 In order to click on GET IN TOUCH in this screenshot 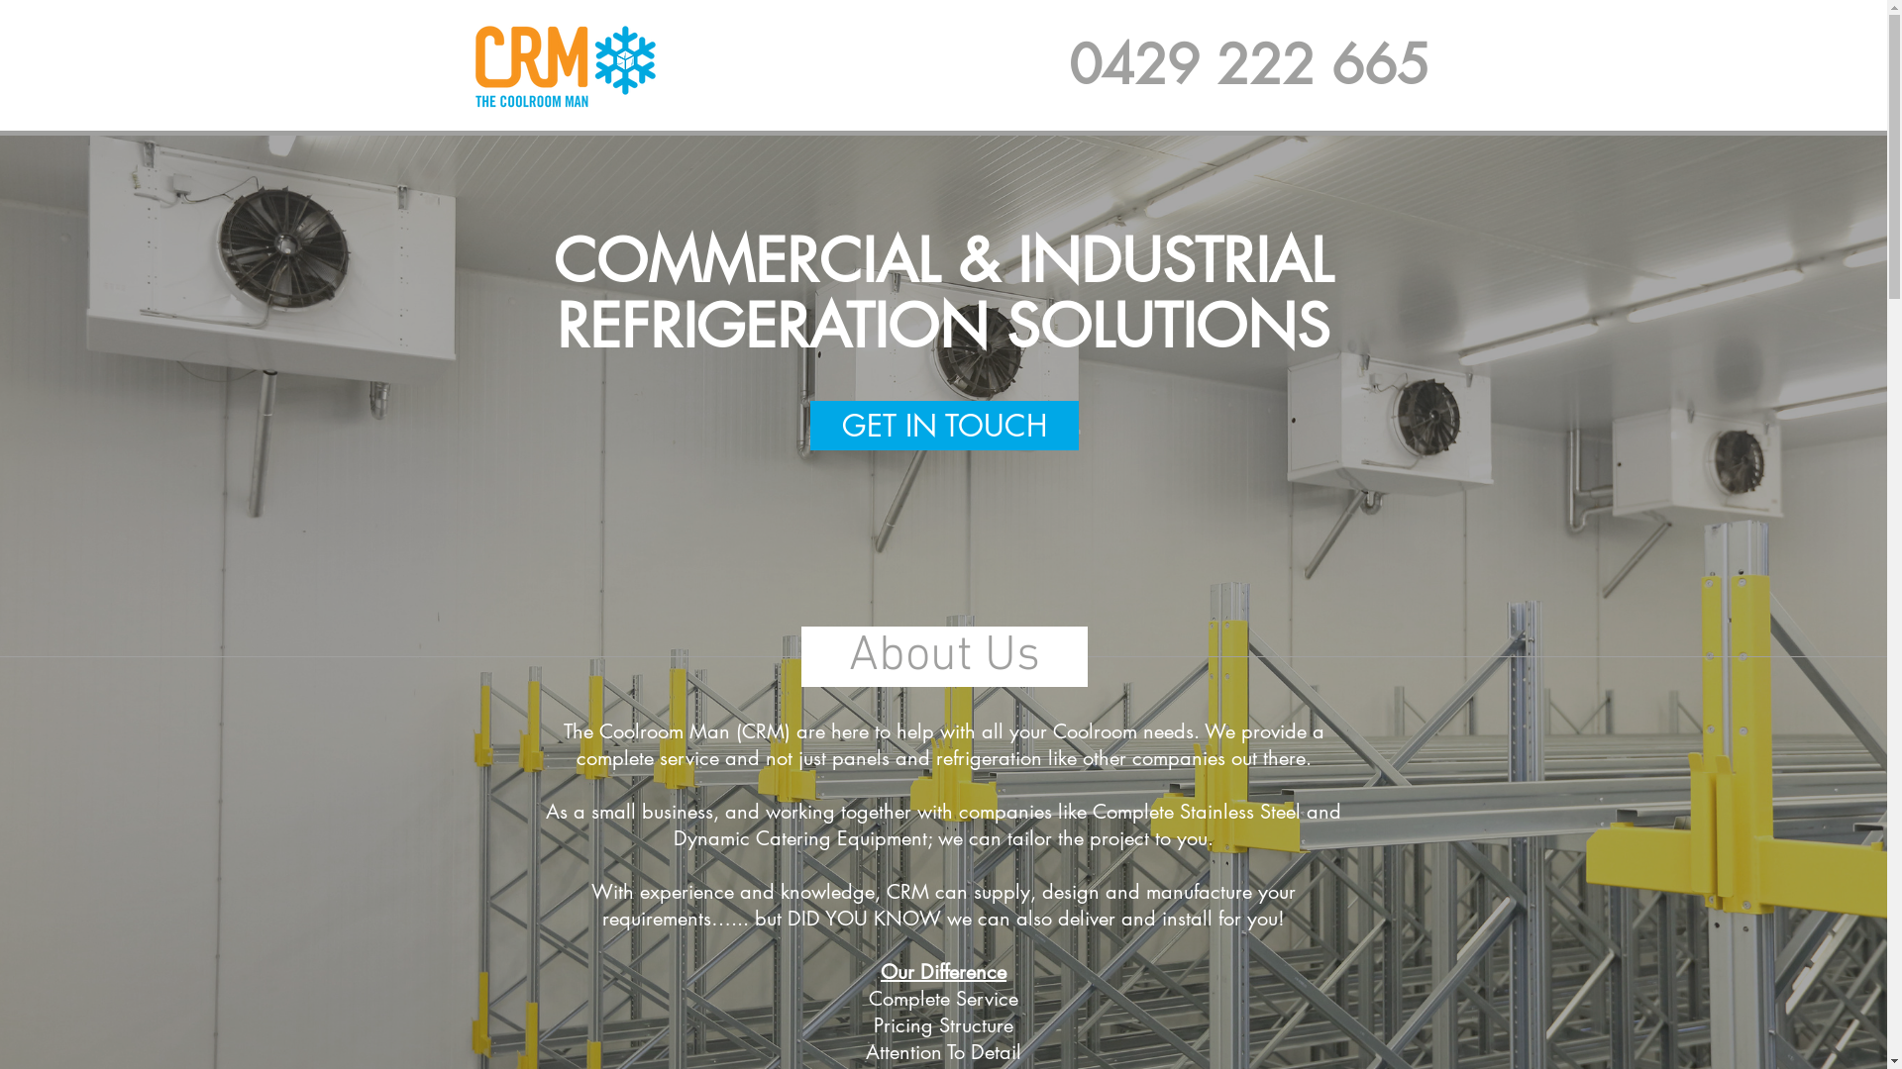, I will do `click(945, 426)`.